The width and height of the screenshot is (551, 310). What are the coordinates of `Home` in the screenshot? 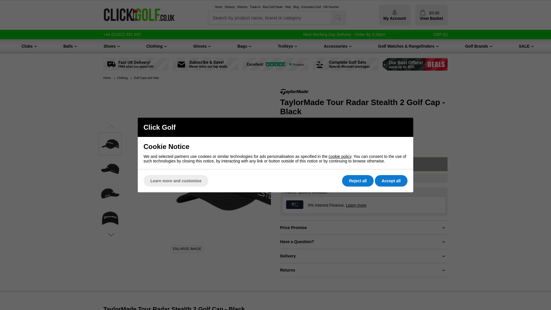 It's located at (219, 7).